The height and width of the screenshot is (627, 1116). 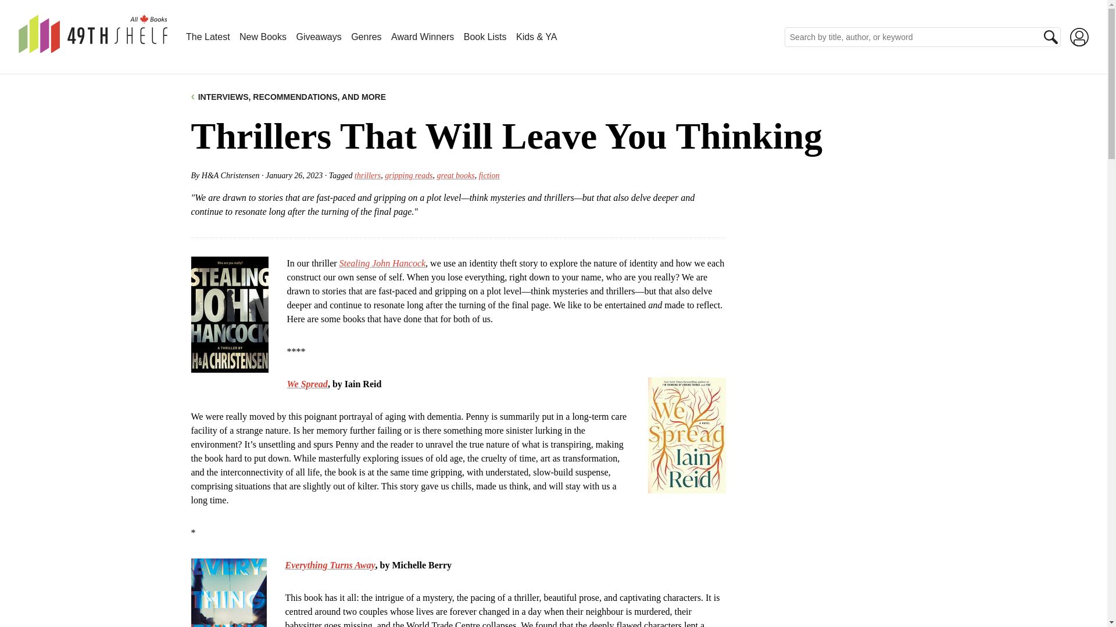 What do you see at coordinates (409, 175) in the screenshot?
I see `View more blog posts tagged gripping reads` at bounding box center [409, 175].